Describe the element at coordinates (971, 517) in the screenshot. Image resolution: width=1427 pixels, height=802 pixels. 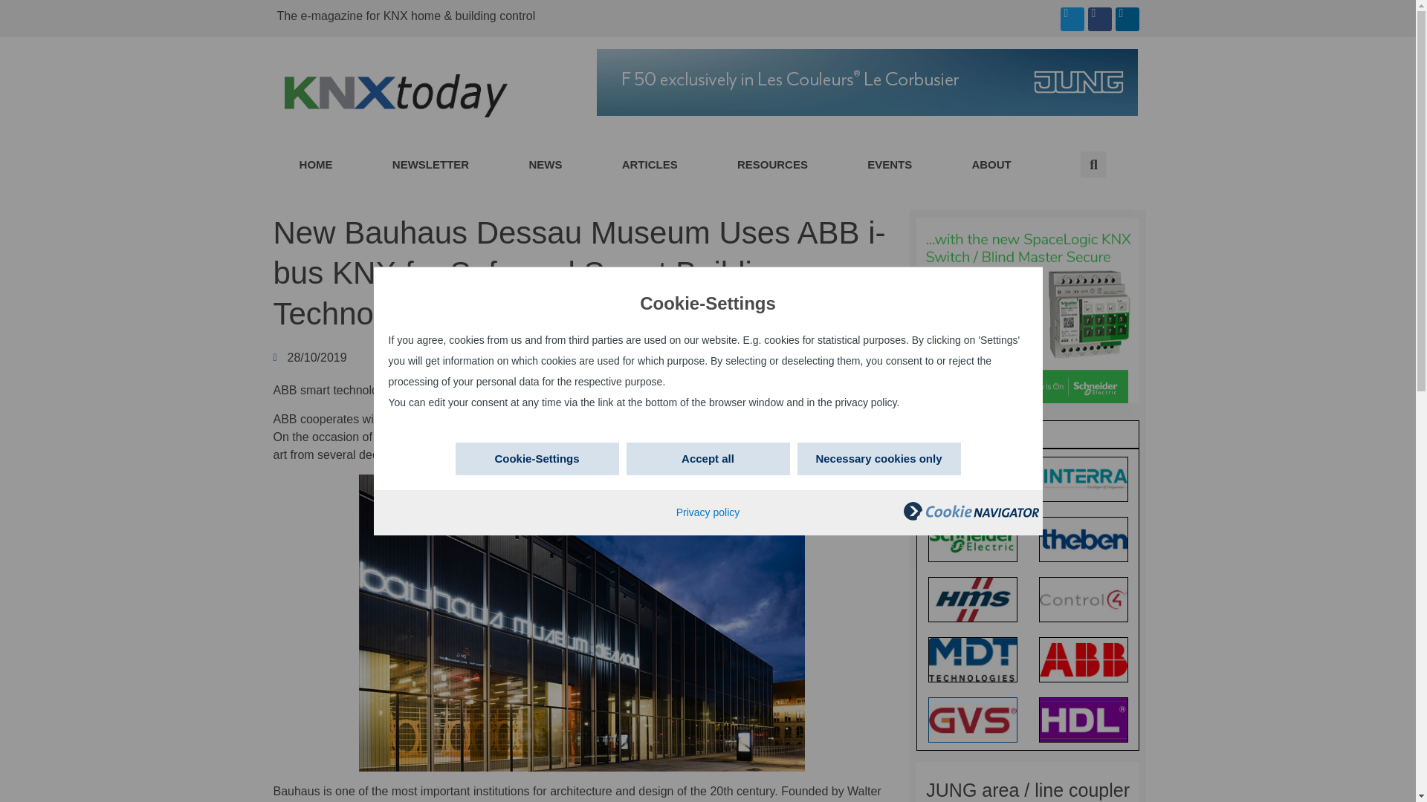
I see `Cookie-Navigator` at that location.